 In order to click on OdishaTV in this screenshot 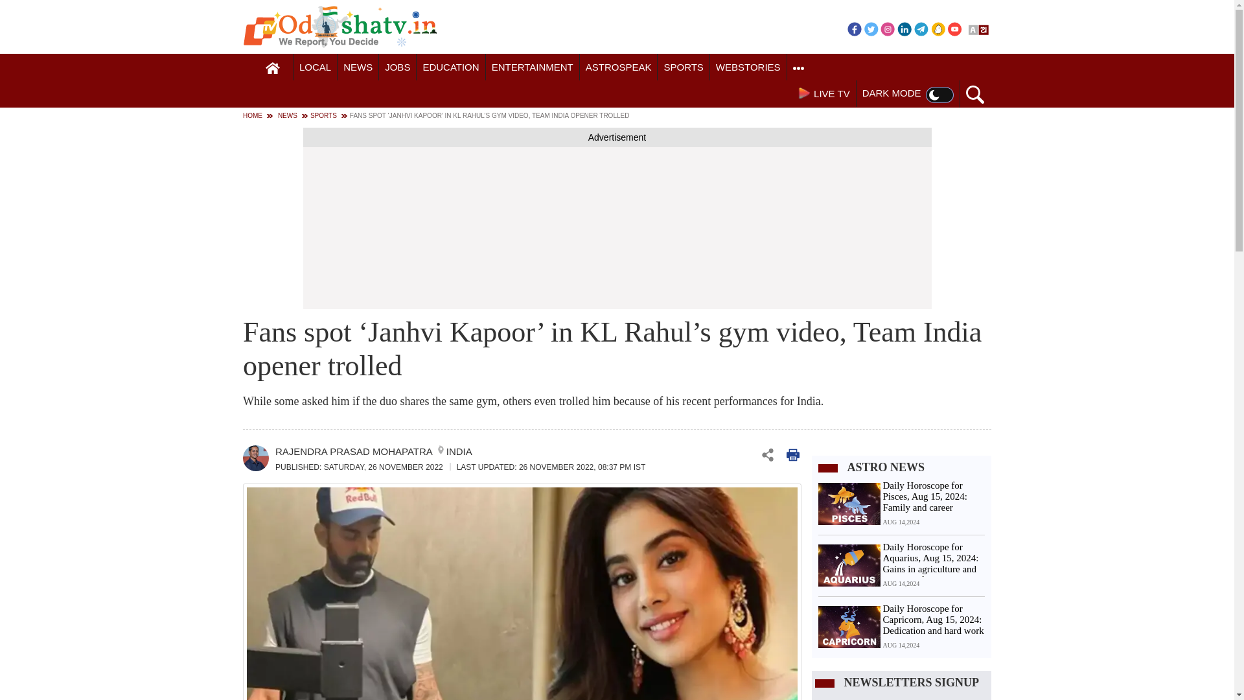, I will do `click(340, 27)`.